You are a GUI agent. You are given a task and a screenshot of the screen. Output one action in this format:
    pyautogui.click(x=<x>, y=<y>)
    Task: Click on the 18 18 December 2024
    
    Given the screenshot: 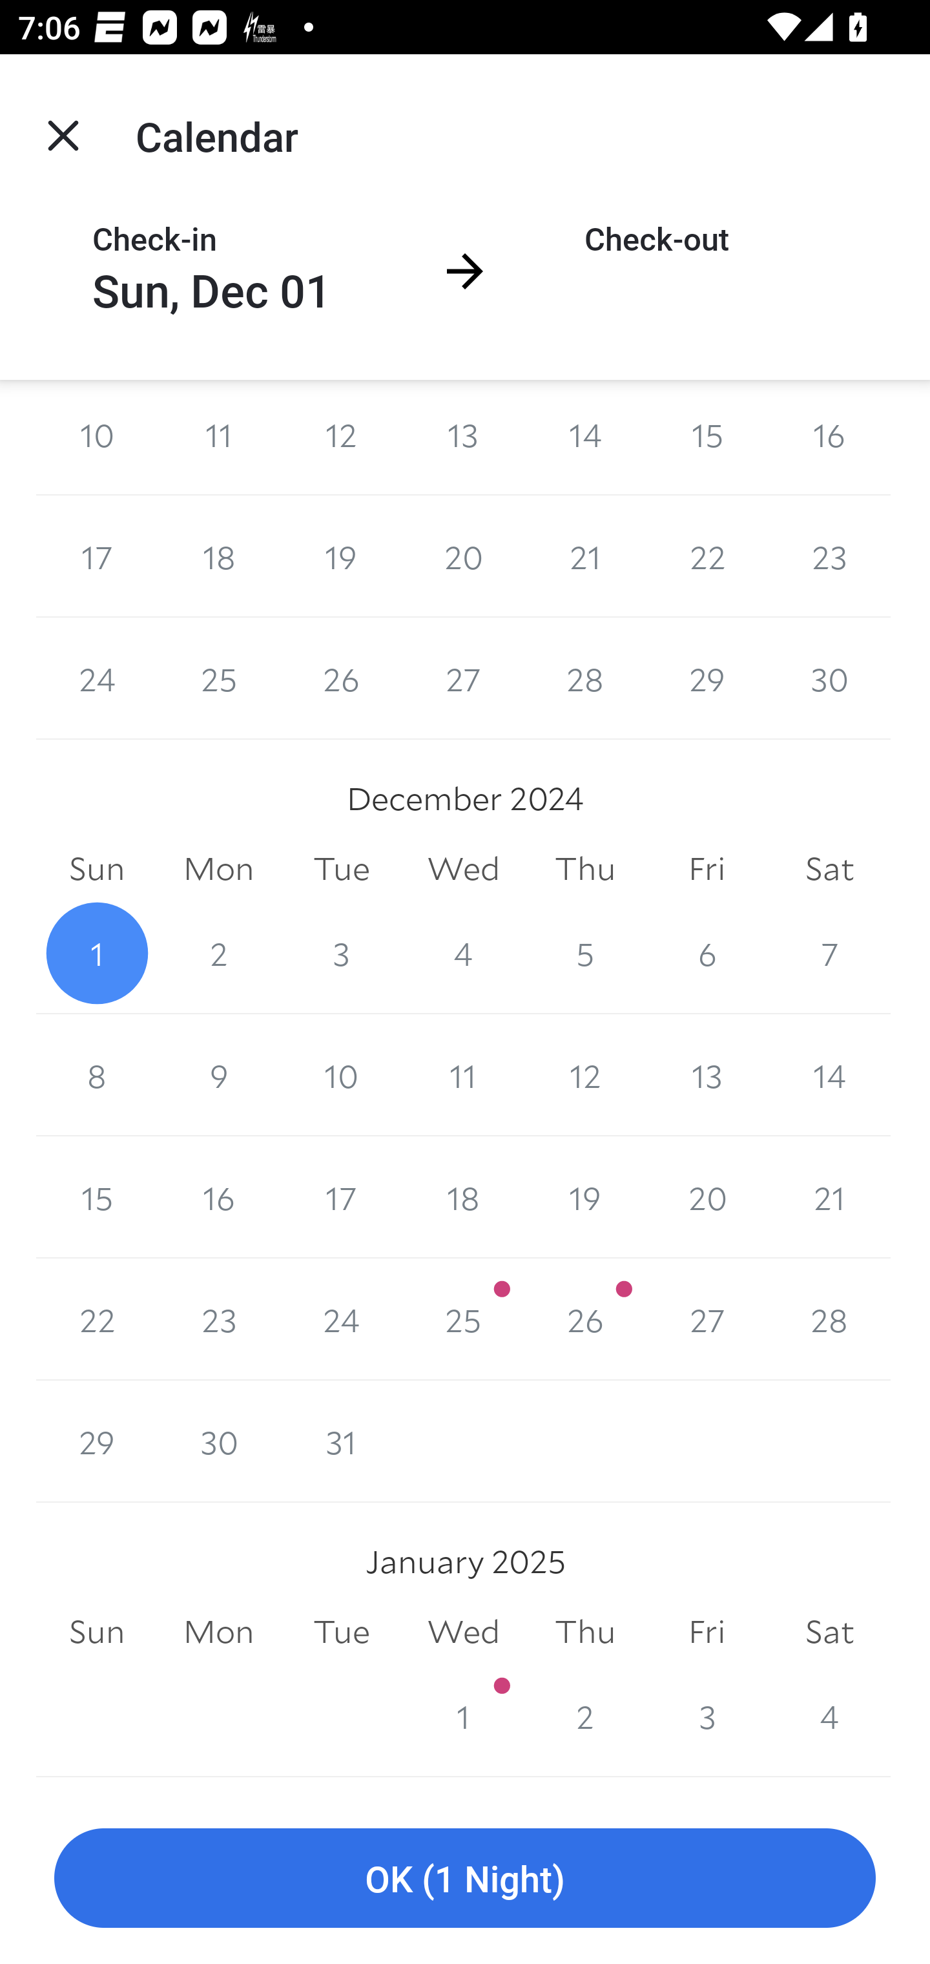 What is the action you would take?
    pyautogui.click(x=464, y=1198)
    